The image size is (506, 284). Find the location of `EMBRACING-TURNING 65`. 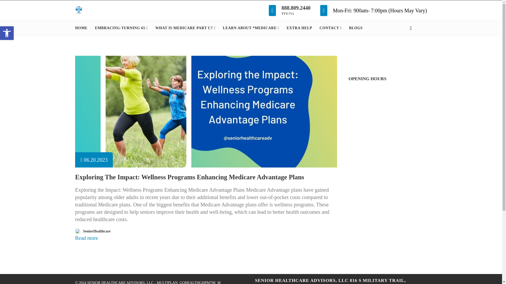

EMBRACING-TURNING 65 is located at coordinates (7, 33).